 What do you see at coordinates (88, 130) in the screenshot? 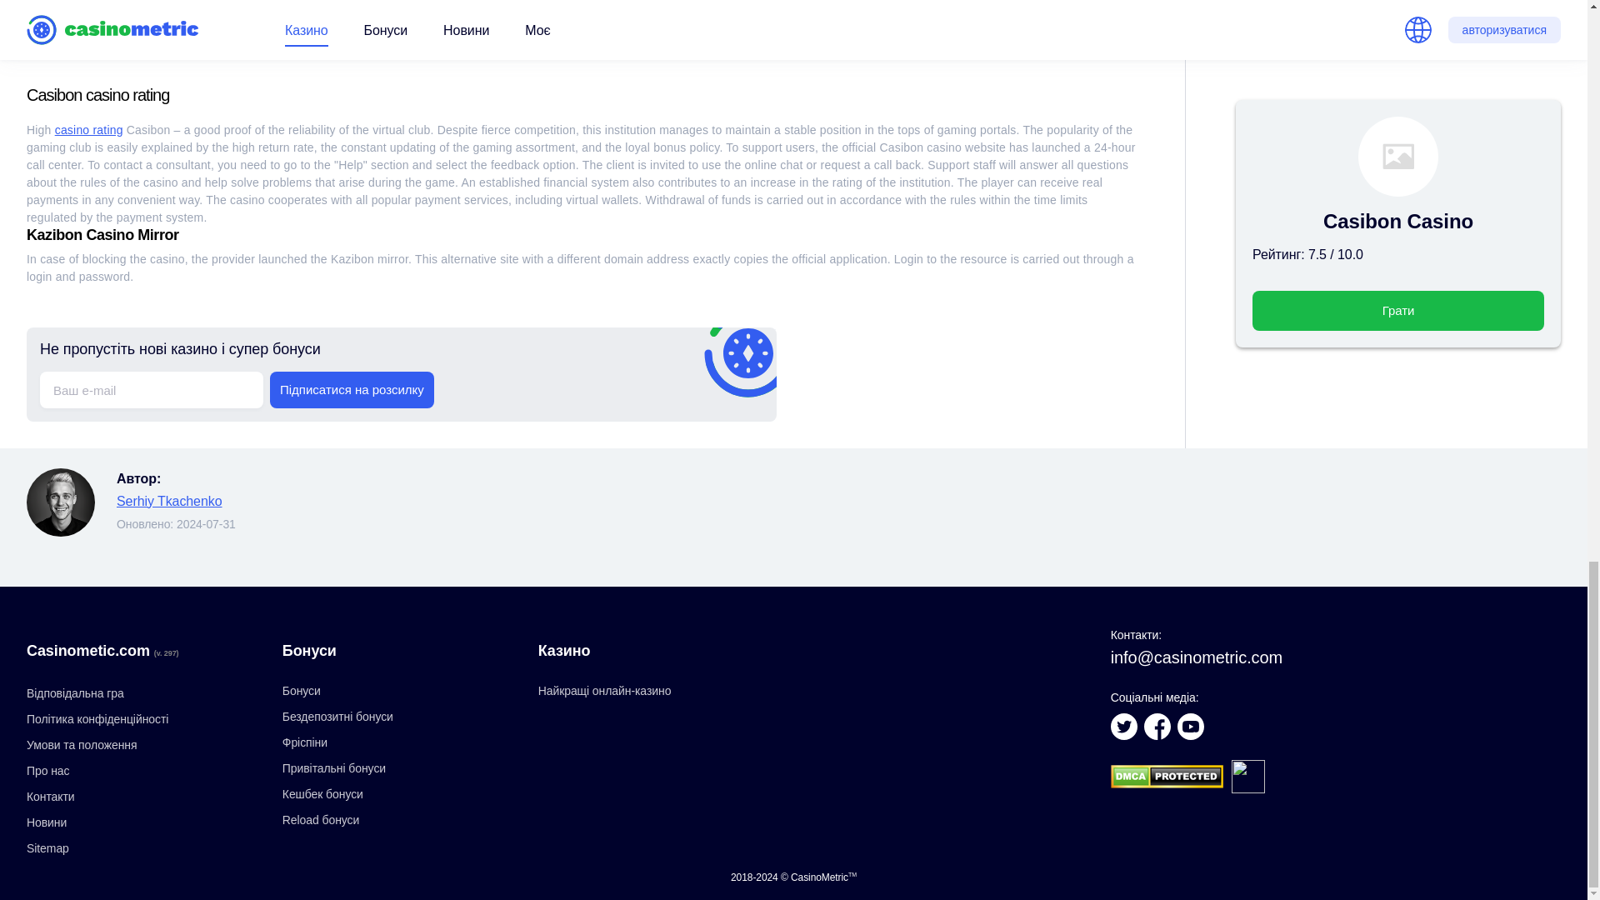
I see `casino rating` at bounding box center [88, 130].